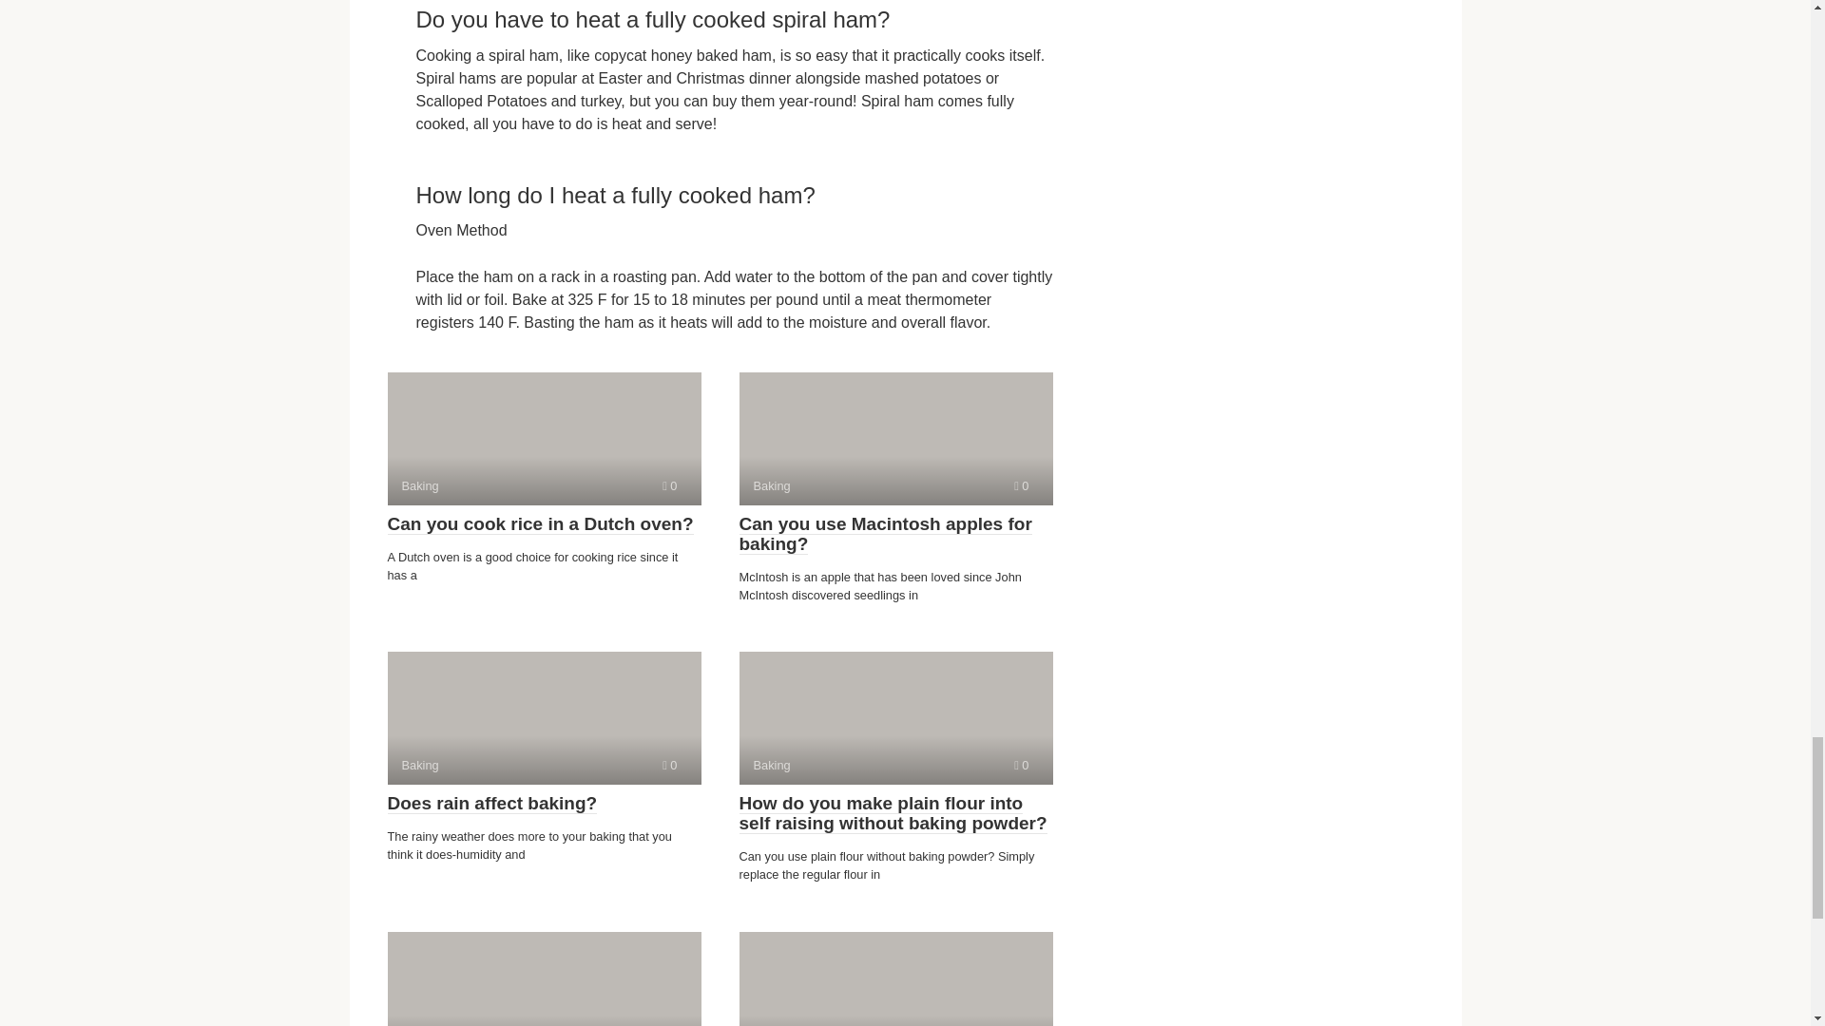 The width and height of the screenshot is (1825, 1026). What do you see at coordinates (1021, 766) in the screenshot?
I see `Comments` at bounding box center [1021, 766].